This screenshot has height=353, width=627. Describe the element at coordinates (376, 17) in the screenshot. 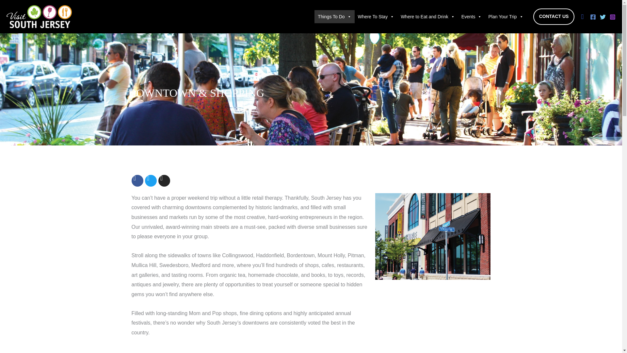

I see `Where To Stay` at that location.